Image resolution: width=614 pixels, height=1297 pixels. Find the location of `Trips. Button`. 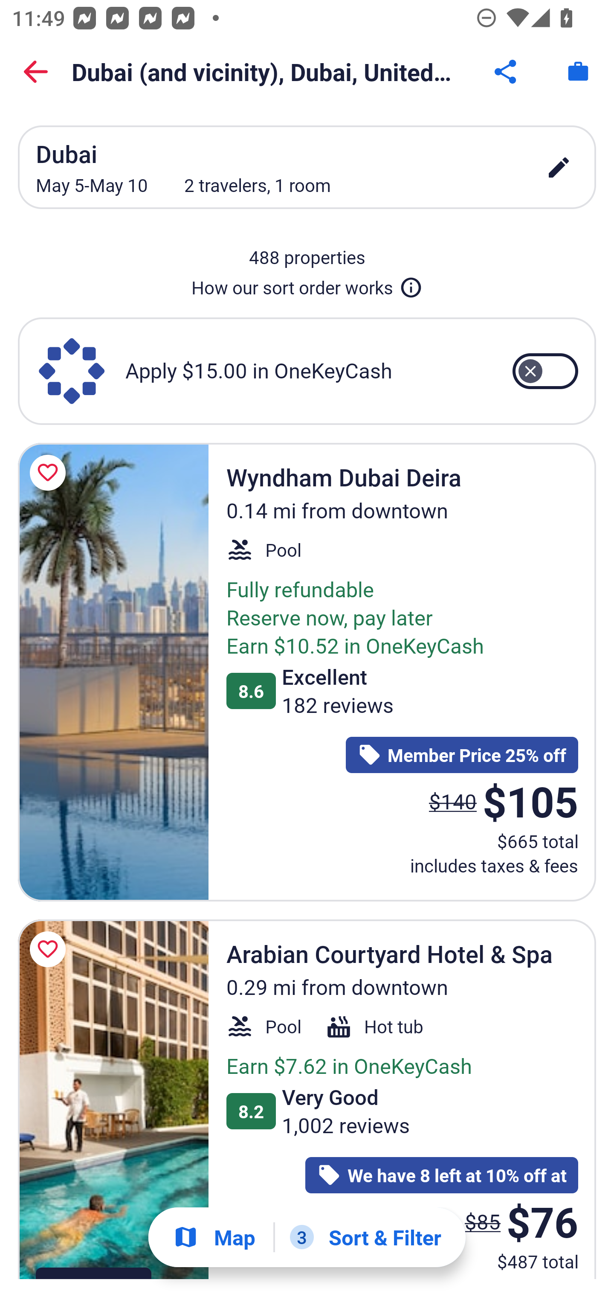

Trips. Button is located at coordinates (578, 72).